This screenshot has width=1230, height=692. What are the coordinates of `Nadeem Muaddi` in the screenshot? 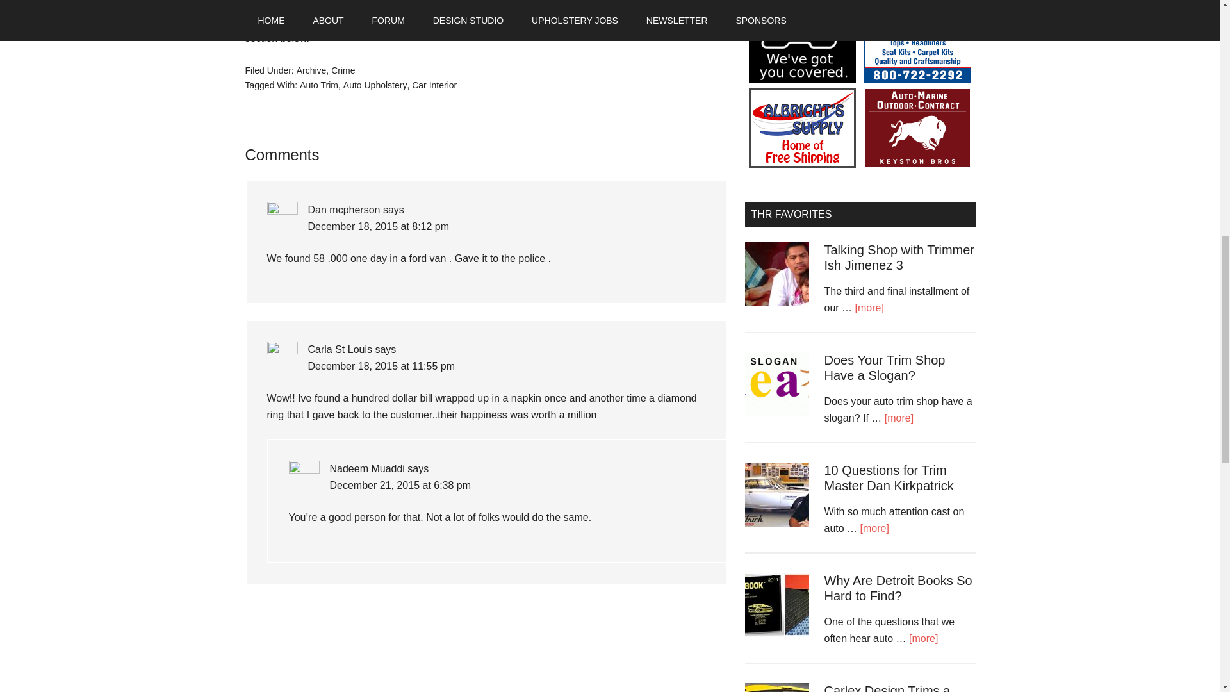 It's located at (366, 468).